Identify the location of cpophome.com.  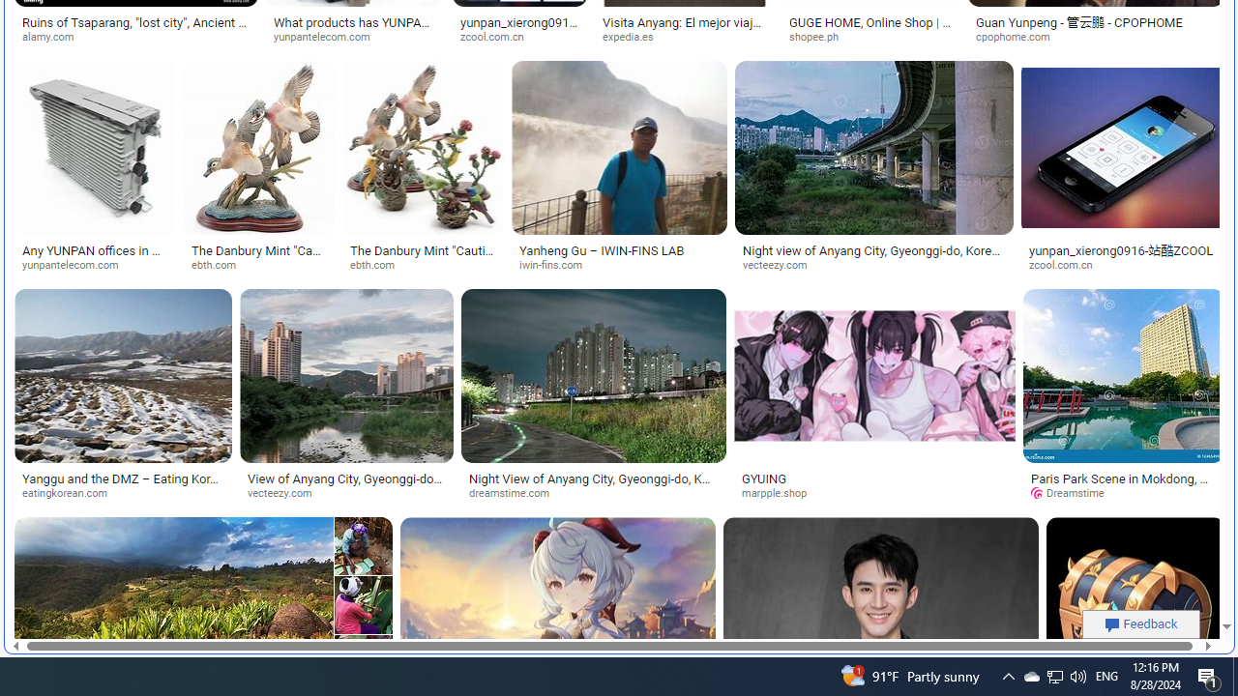
(1096, 37).